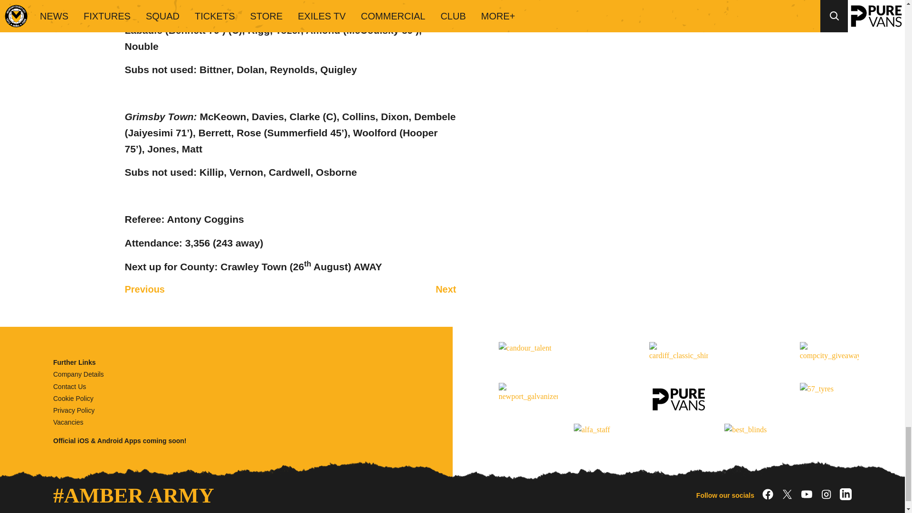 The width and height of the screenshot is (912, 513). I want to click on Alfa Staff, so click(603, 440).